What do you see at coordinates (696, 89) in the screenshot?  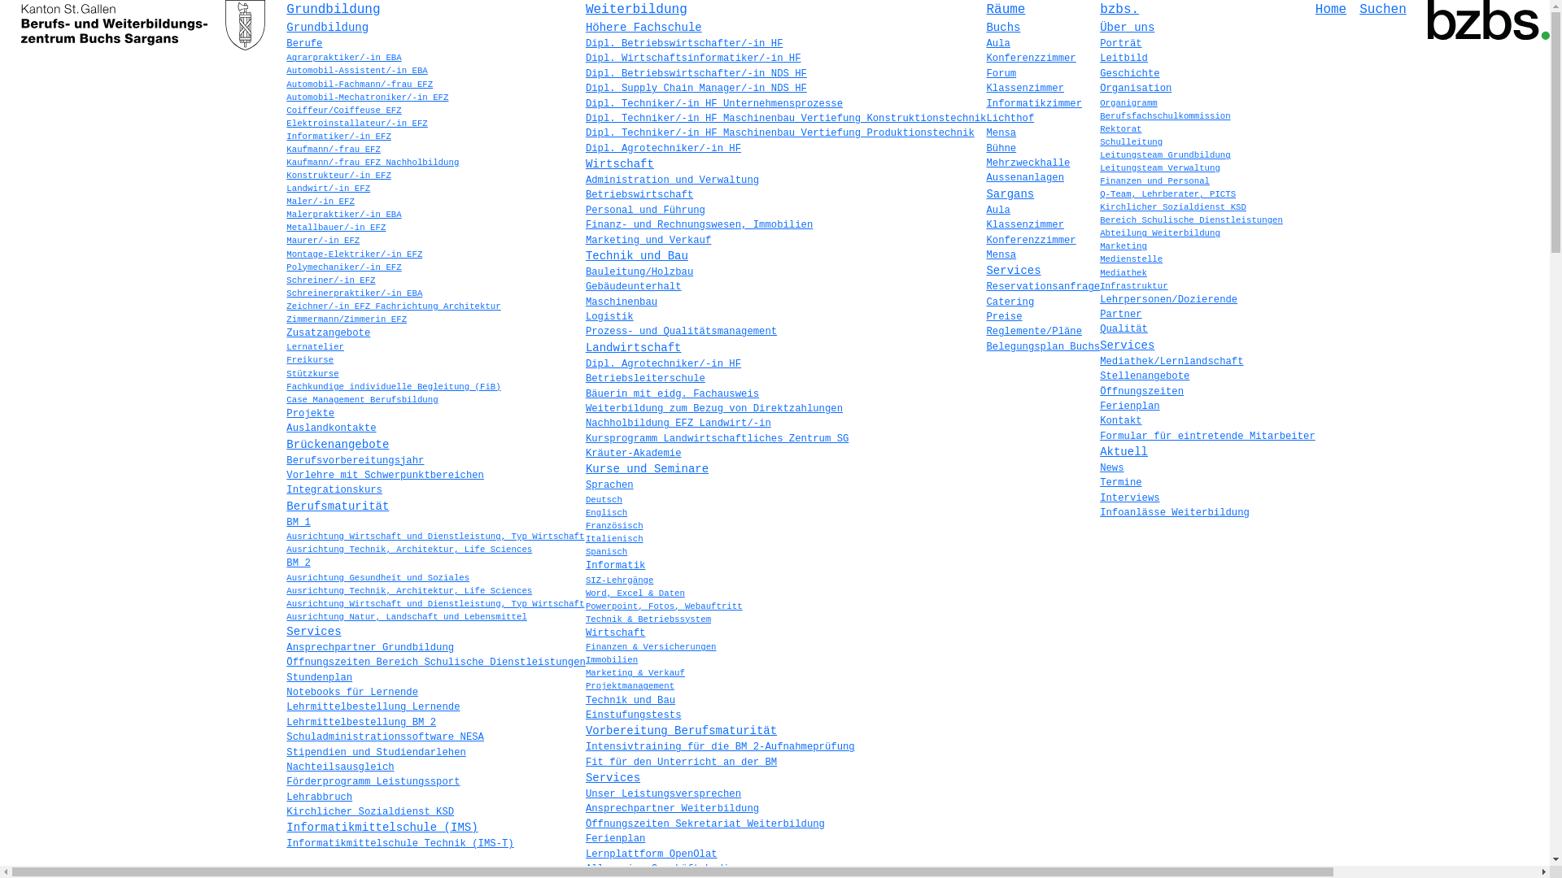 I see `Dipl. Supply Chain Manager/-in NDS HF` at bounding box center [696, 89].